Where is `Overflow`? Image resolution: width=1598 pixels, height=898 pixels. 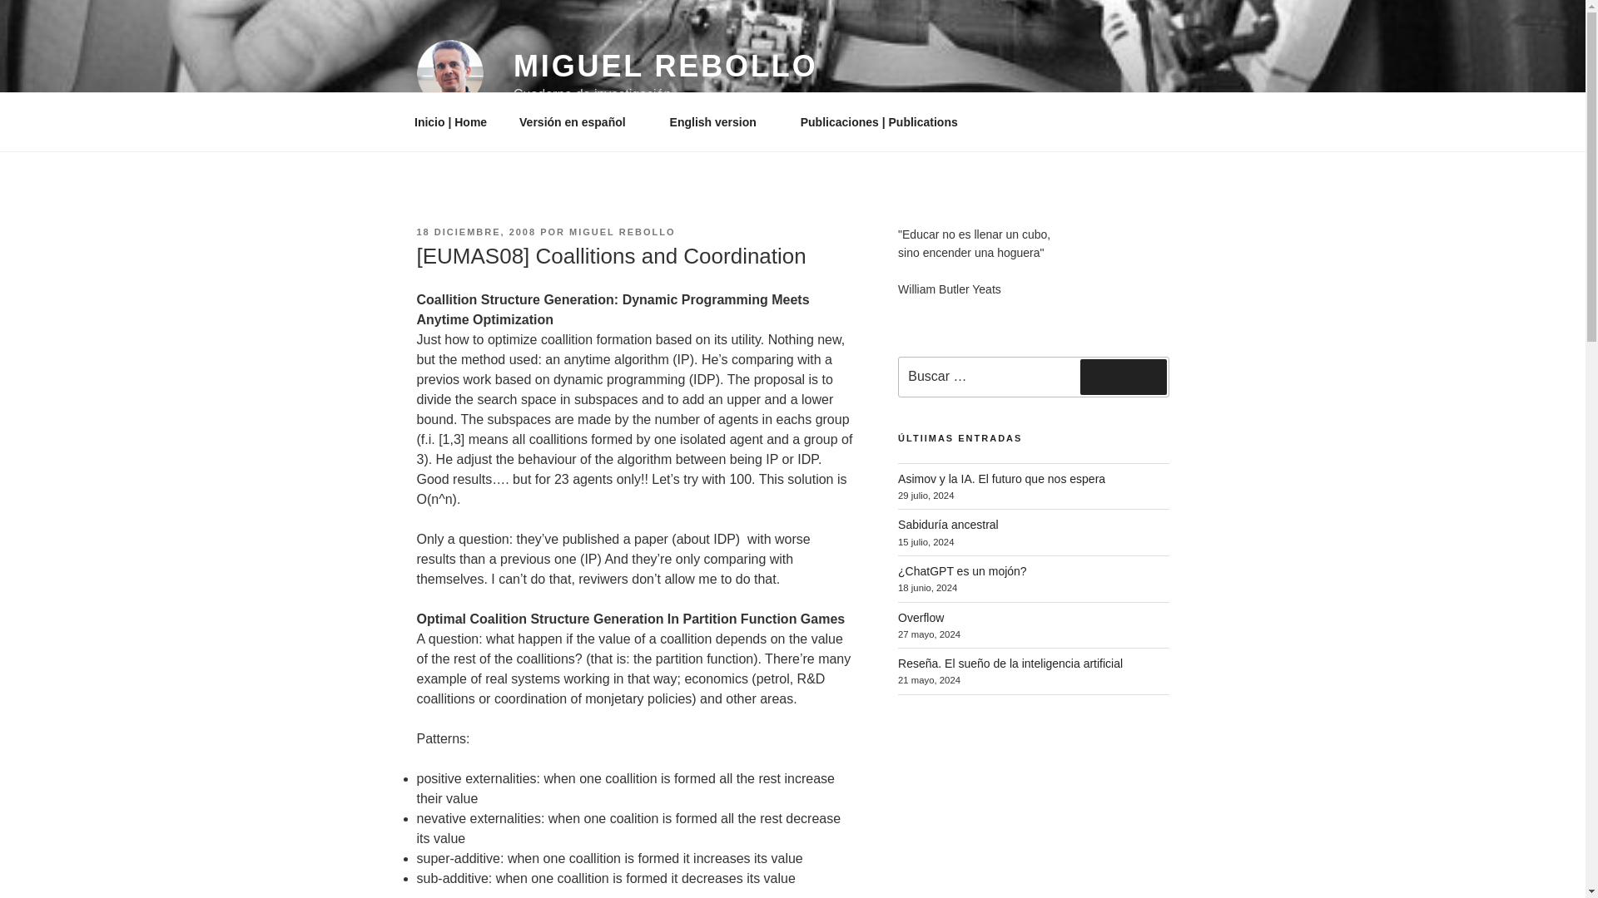 Overflow is located at coordinates (921, 617).